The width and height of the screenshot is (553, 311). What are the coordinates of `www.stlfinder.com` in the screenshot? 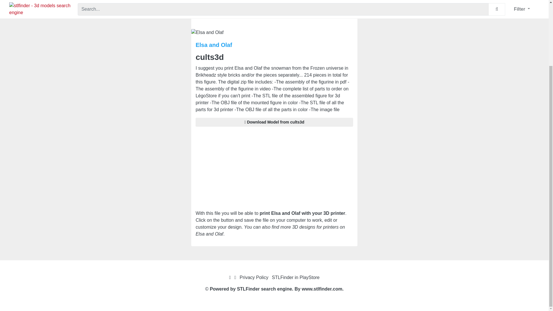 It's located at (322, 289).